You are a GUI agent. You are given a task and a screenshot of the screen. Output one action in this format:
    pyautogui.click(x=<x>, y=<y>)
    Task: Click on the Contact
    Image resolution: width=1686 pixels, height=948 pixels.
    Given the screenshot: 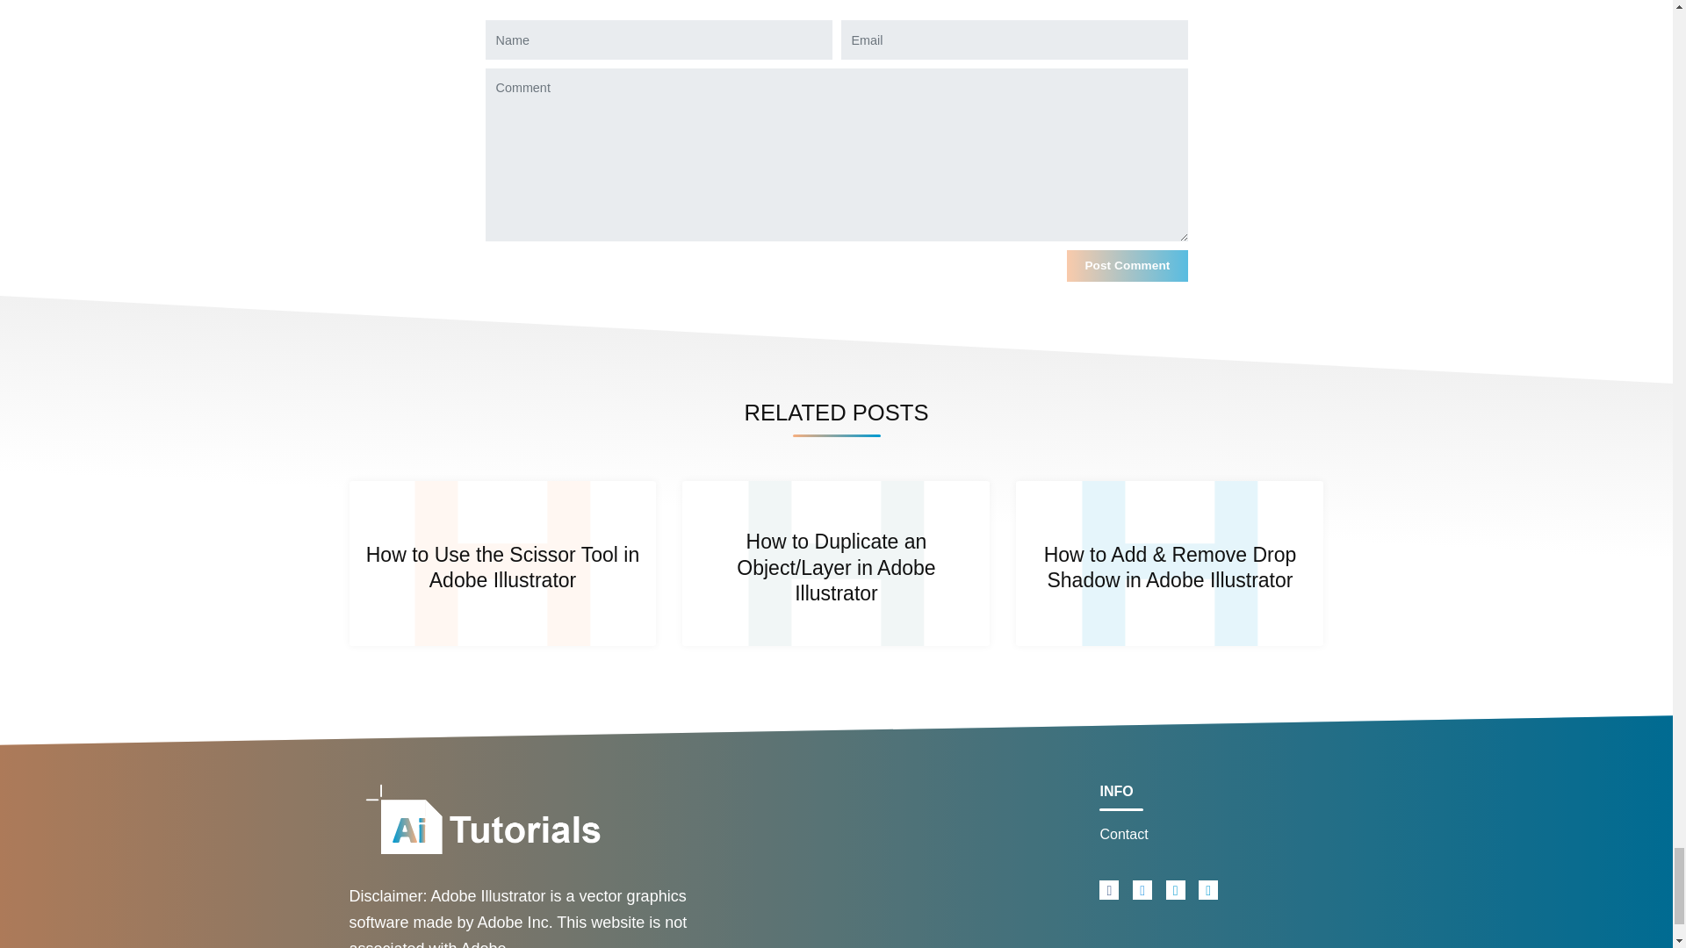 What is the action you would take?
    pyautogui.click(x=1211, y=834)
    